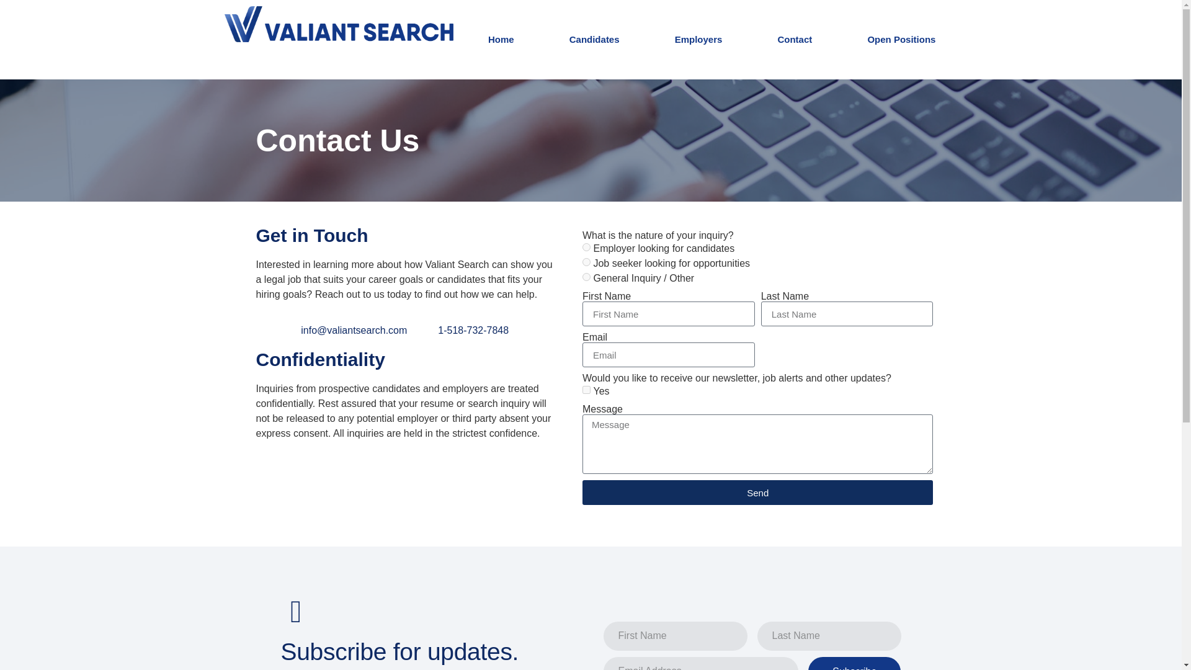 The image size is (1191, 670). Describe the element at coordinates (586, 262) in the screenshot. I see `Job seeker looking for opportunities` at that location.